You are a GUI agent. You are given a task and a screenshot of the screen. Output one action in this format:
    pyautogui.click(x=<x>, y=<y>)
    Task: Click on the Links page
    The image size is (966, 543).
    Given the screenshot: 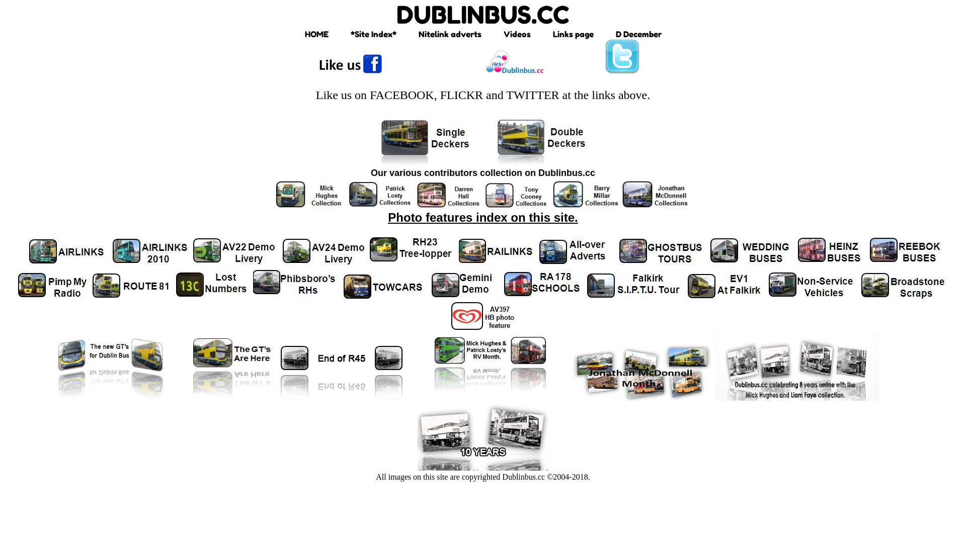 What is the action you would take?
    pyautogui.click(x=573, y=34)
    